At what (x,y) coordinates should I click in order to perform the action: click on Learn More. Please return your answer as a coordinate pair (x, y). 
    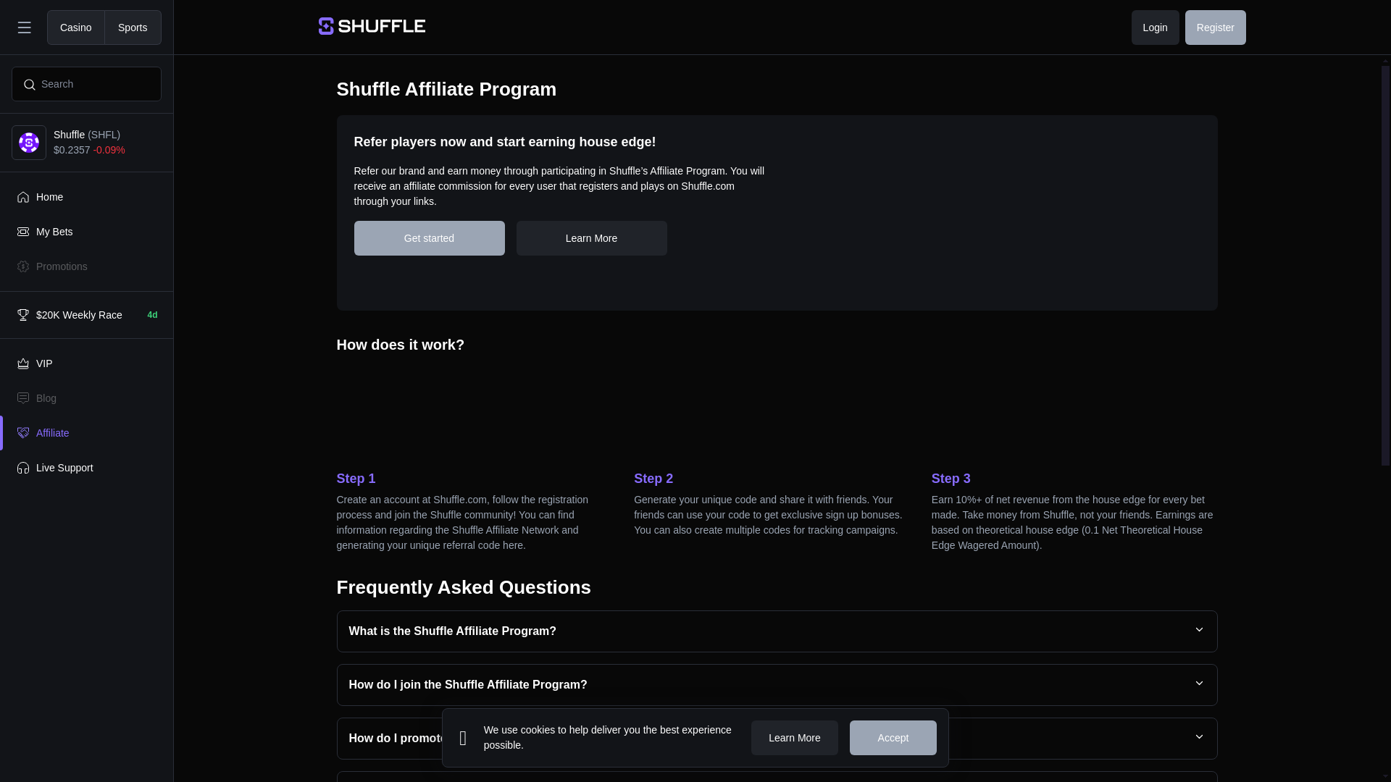
    Looking at the image, I should click on (591, 237).